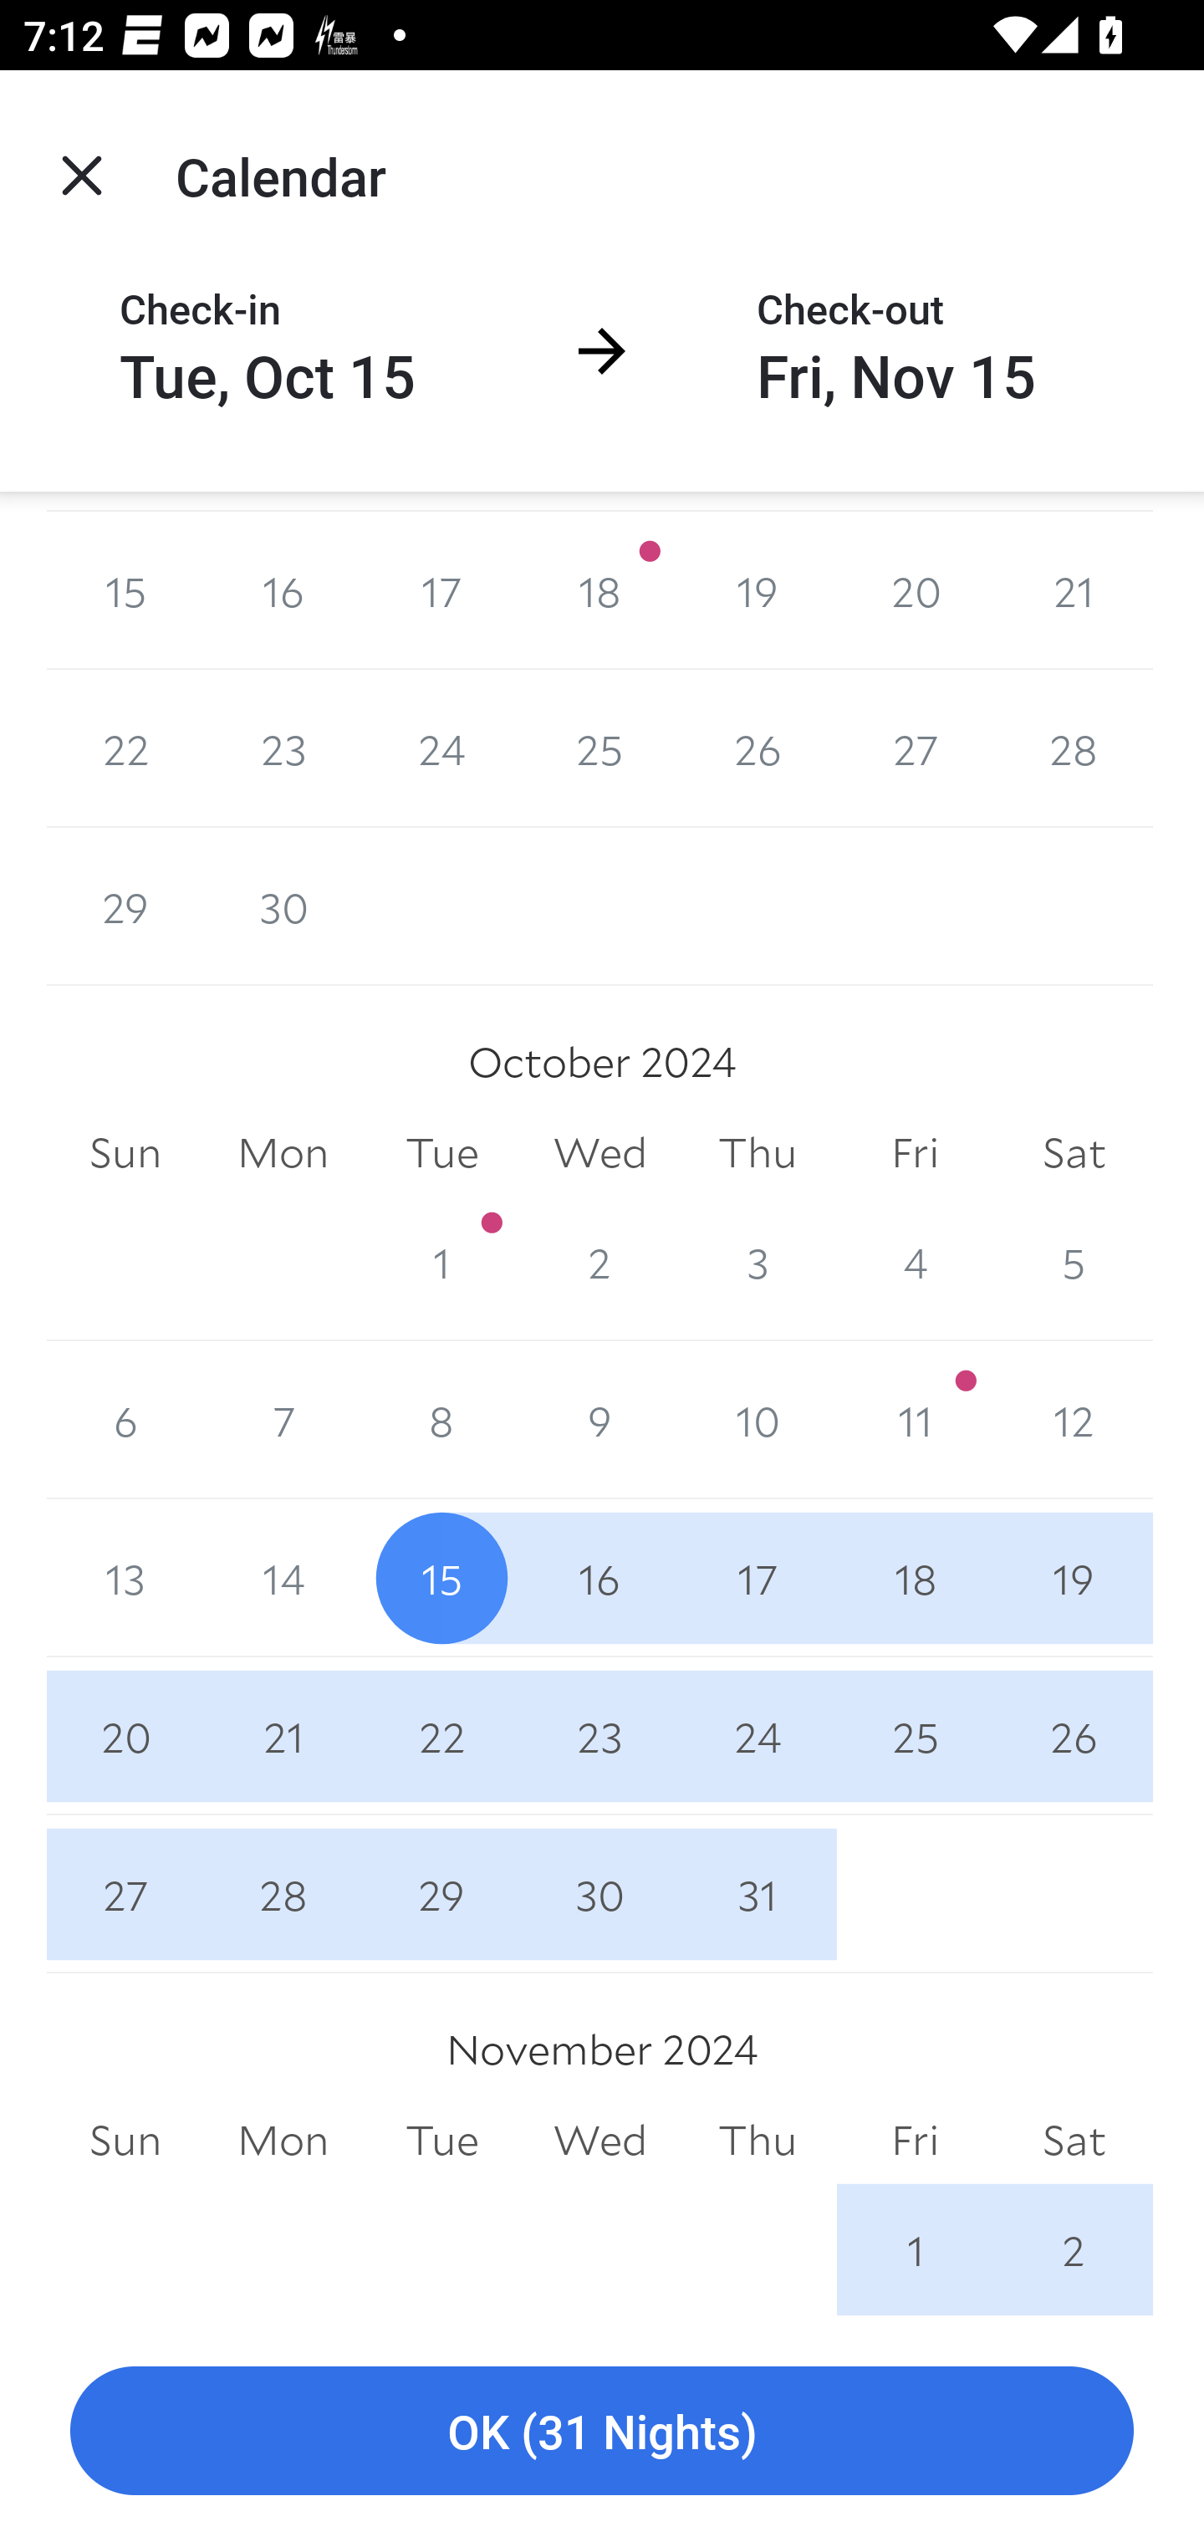  What do you see at coordinates (1074, 1736) in the screenshot?
I see `26 26 October 2024` at bounding box center [1074, 1736].